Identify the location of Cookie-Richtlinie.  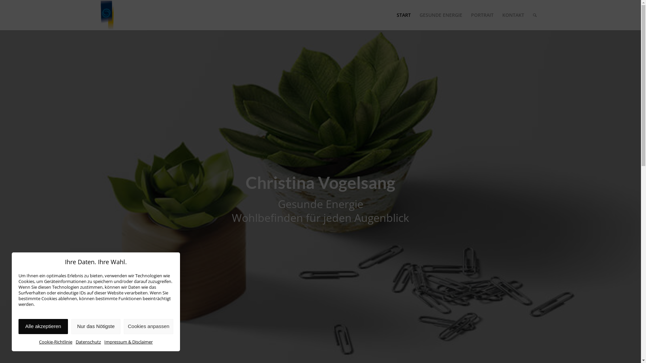
(56, 342).